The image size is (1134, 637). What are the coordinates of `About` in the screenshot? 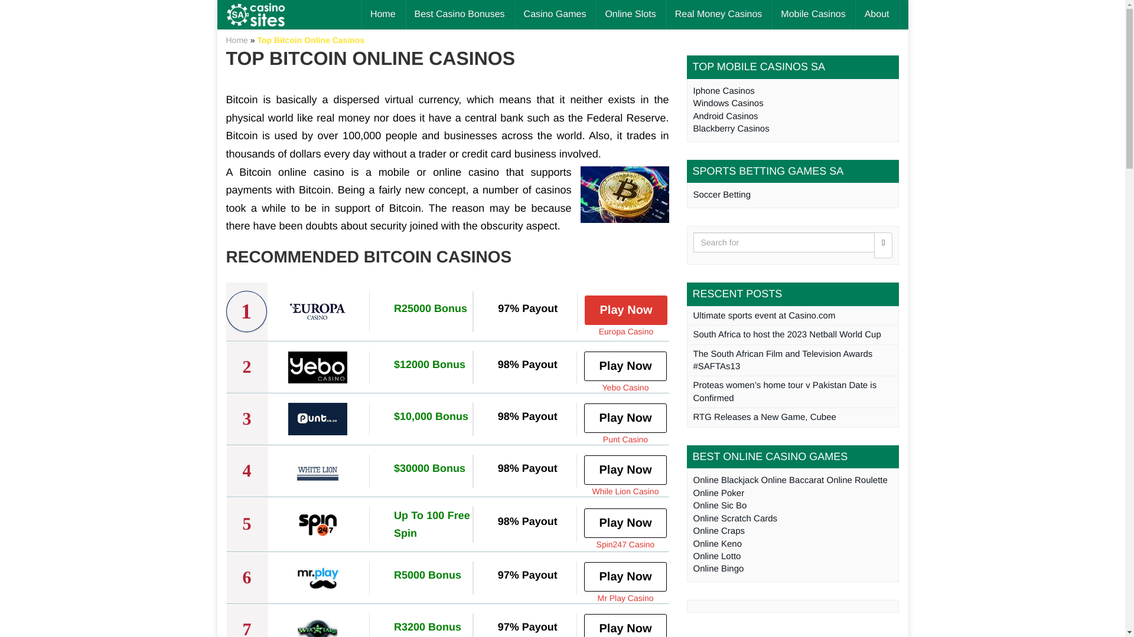 It's located at (876, 14).